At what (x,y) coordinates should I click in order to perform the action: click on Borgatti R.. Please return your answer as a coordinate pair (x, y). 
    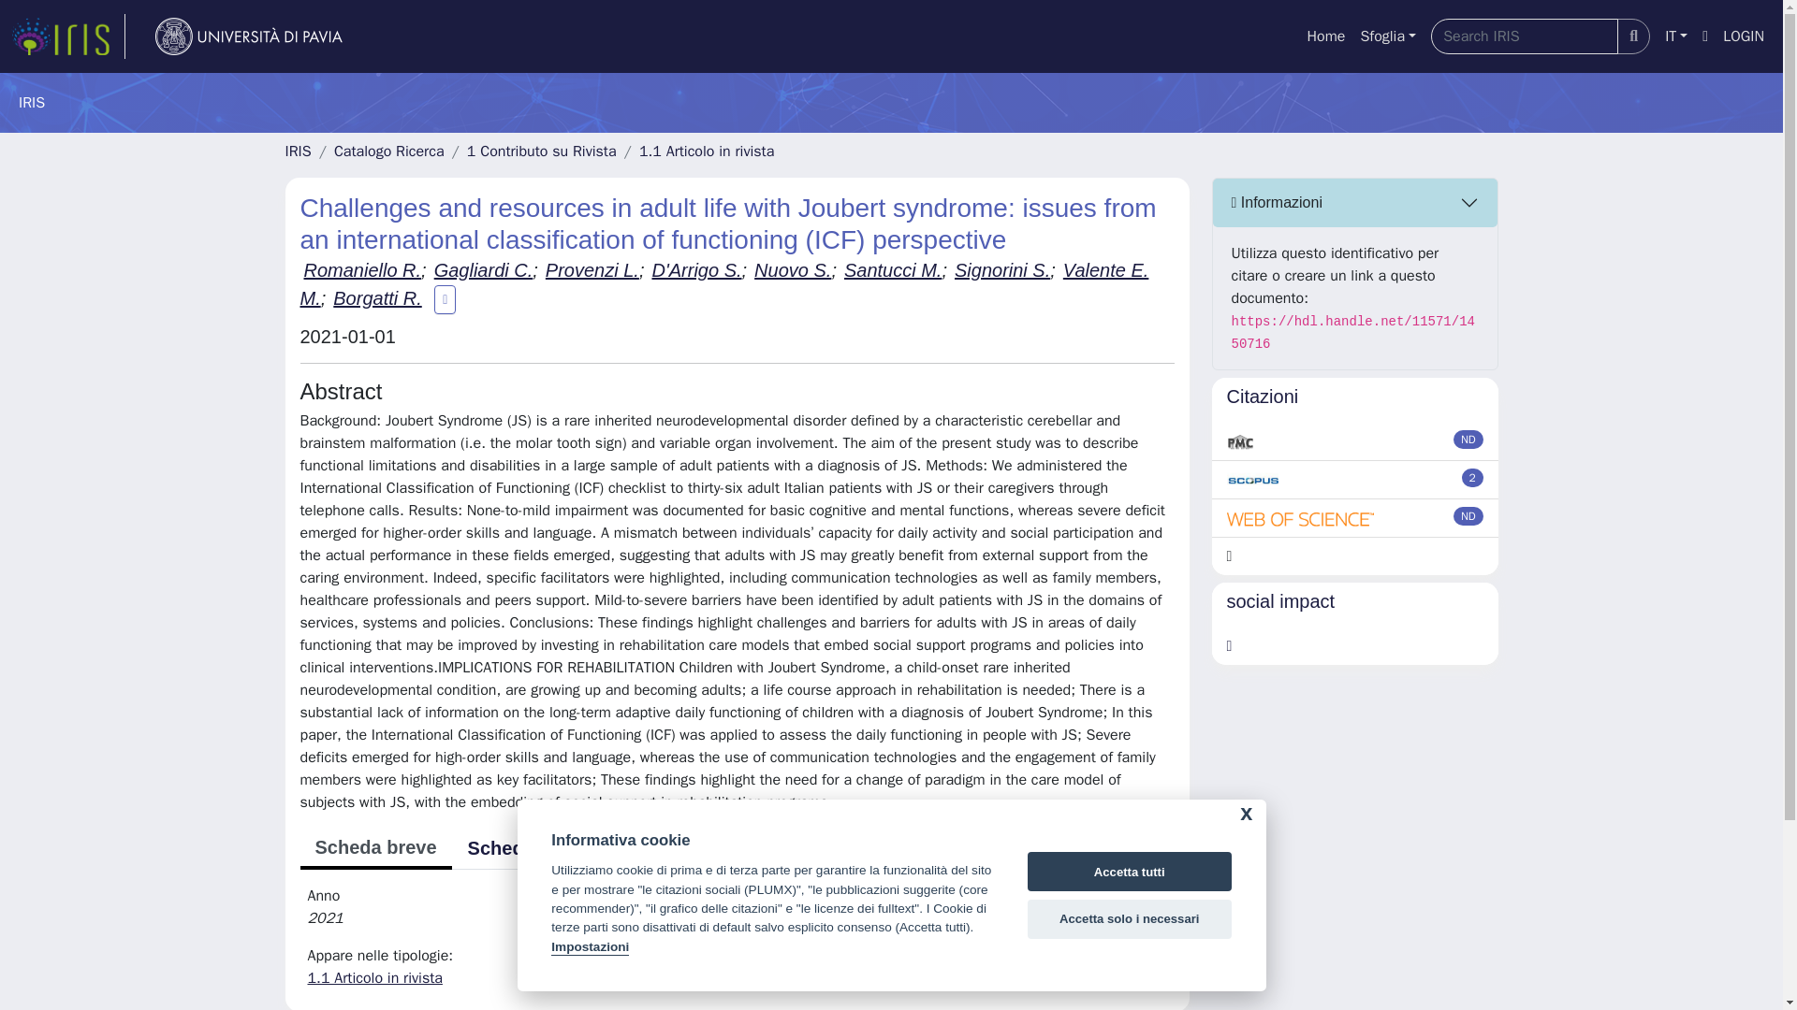
    Looking at the image, I should click on (376, 297).